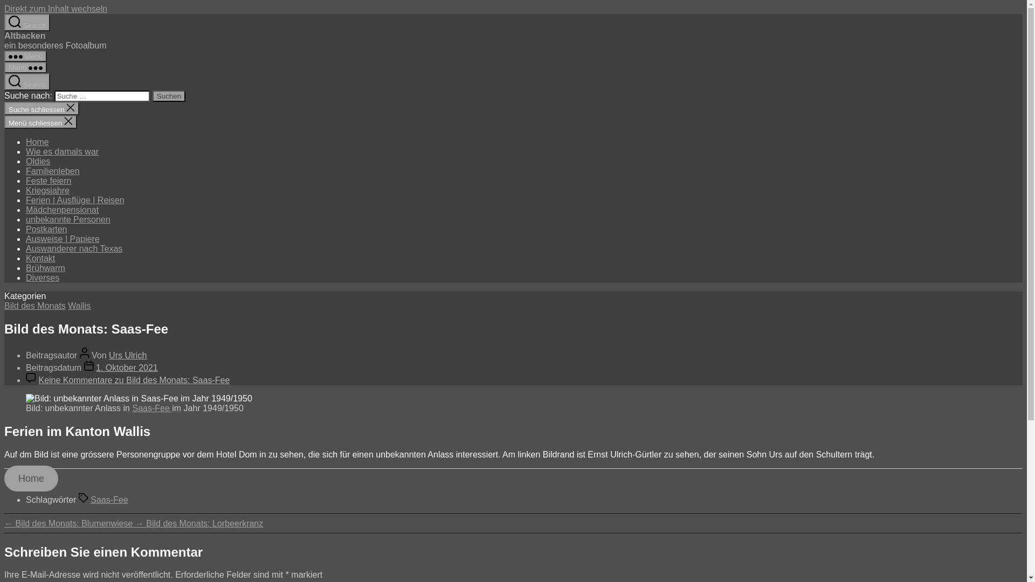 This screenshot has width=1035, height=582. I want to click on Keine Kommentare zu Bild des Monats: Saas-Fee, so click(134, 380).